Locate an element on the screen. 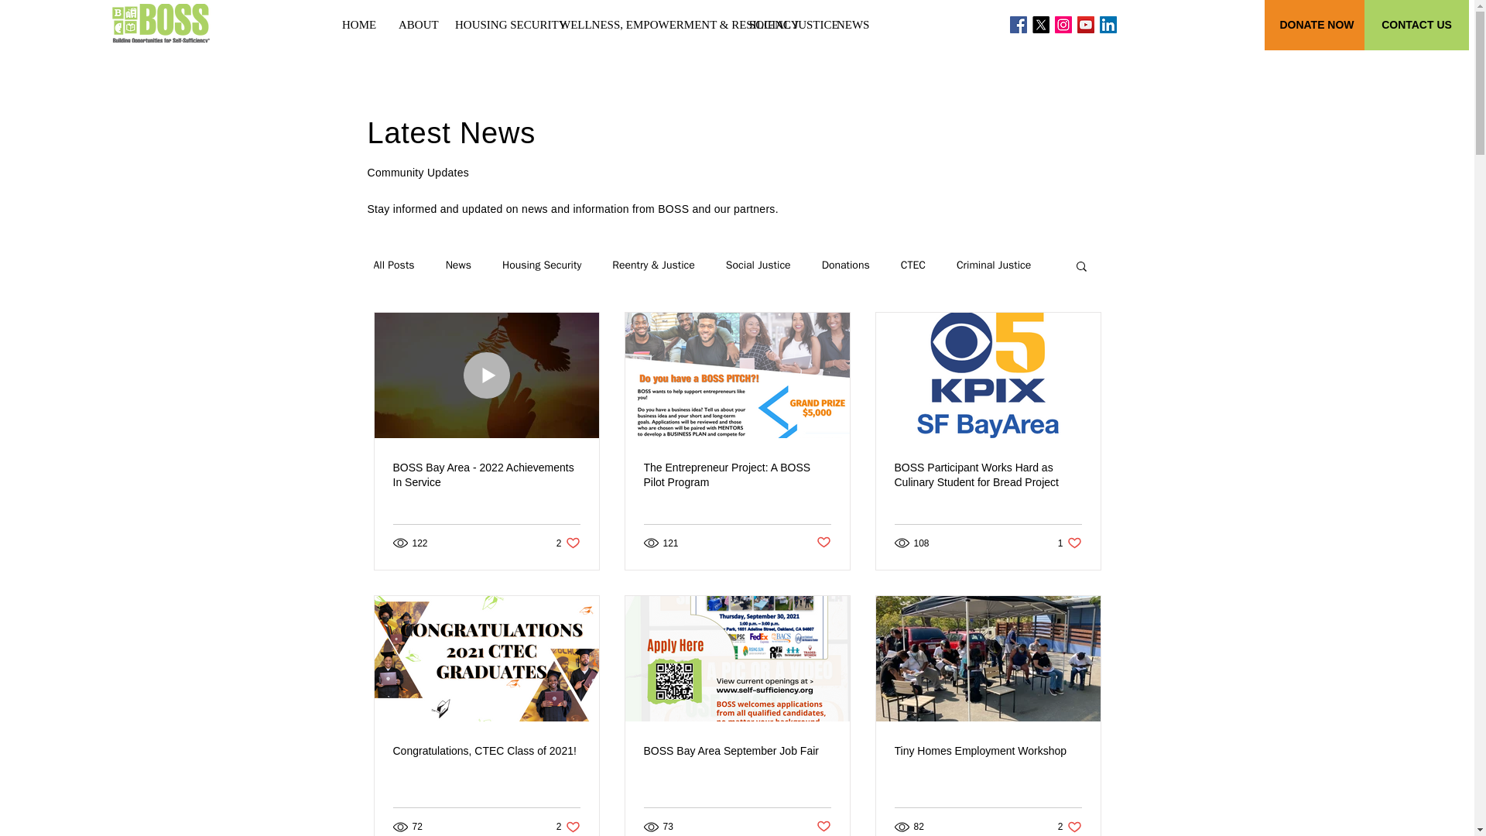 The width and height of the screenshot is (1486, 836). News is located at coordinates (458, 265).